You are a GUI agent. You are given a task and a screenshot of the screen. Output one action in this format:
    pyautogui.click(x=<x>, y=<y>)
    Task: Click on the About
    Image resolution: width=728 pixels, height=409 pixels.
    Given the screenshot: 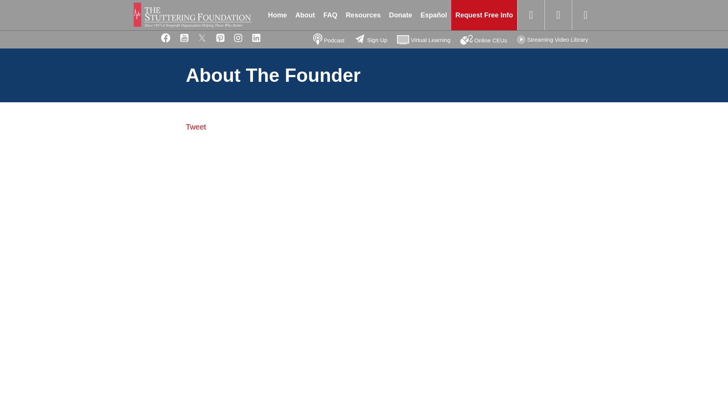 What is the action you would take?
    pyautogui.click(x=305, y=15)
    